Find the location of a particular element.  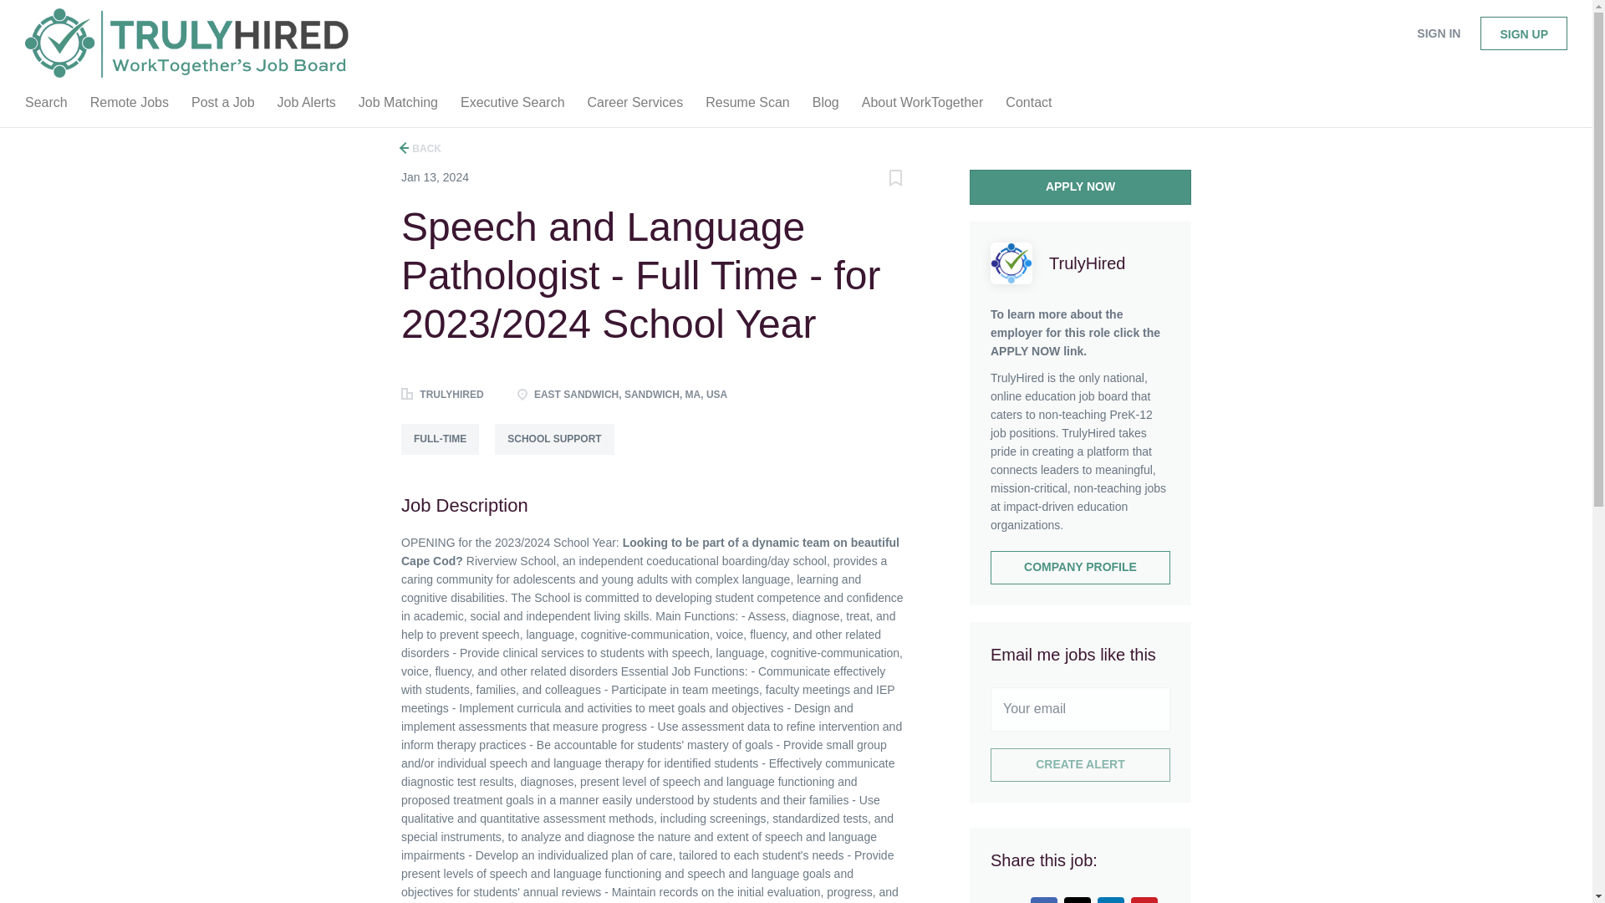

SIGN IN is located at coordinates (1438, 33).